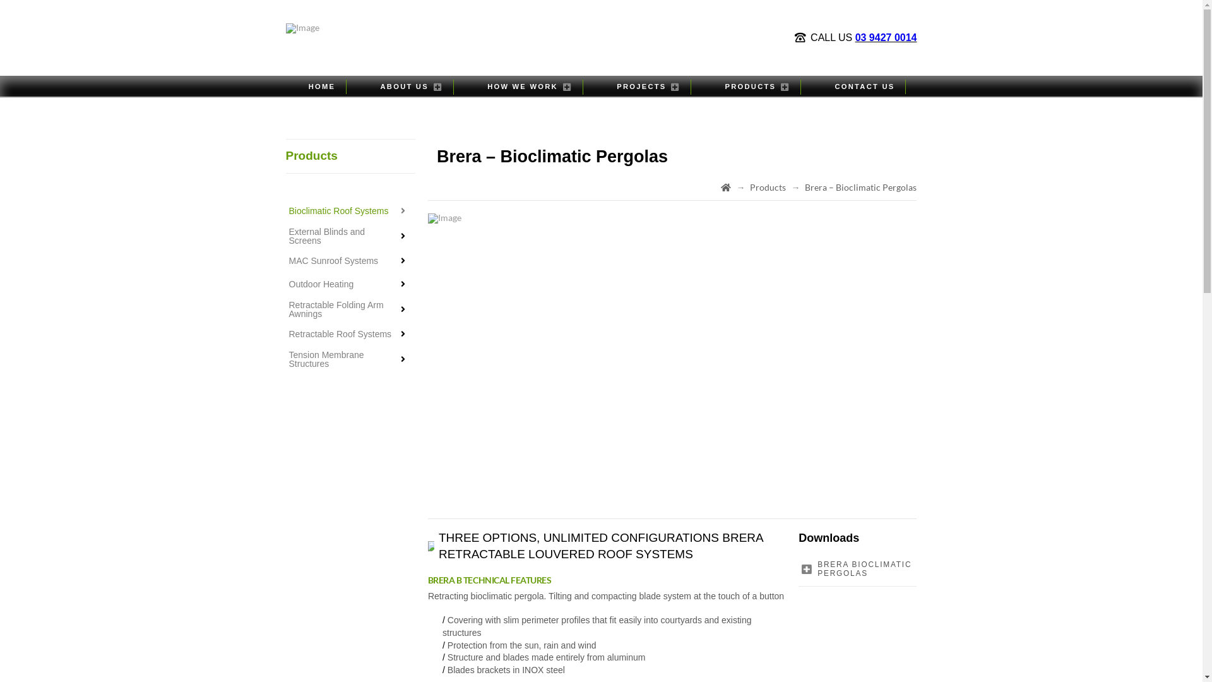  I want to click on External Blinds and Screens, so click(350, 236).